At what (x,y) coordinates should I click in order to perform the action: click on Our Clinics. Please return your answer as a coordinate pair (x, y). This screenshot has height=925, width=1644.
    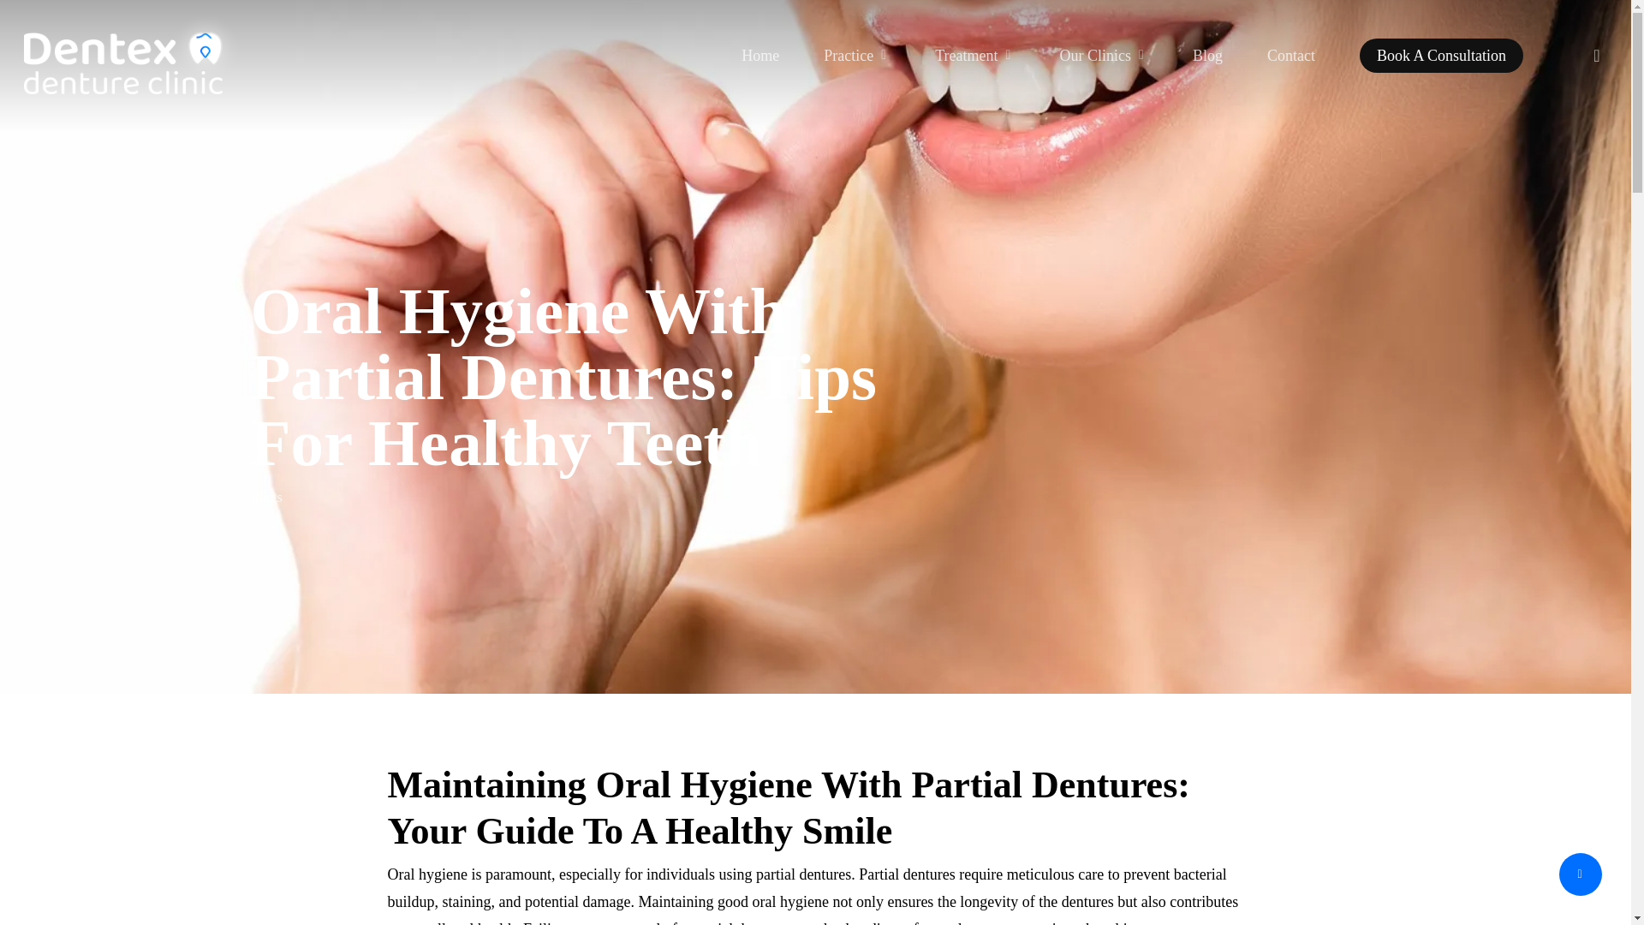
    Looking at the image, I should click on (1103, 56).